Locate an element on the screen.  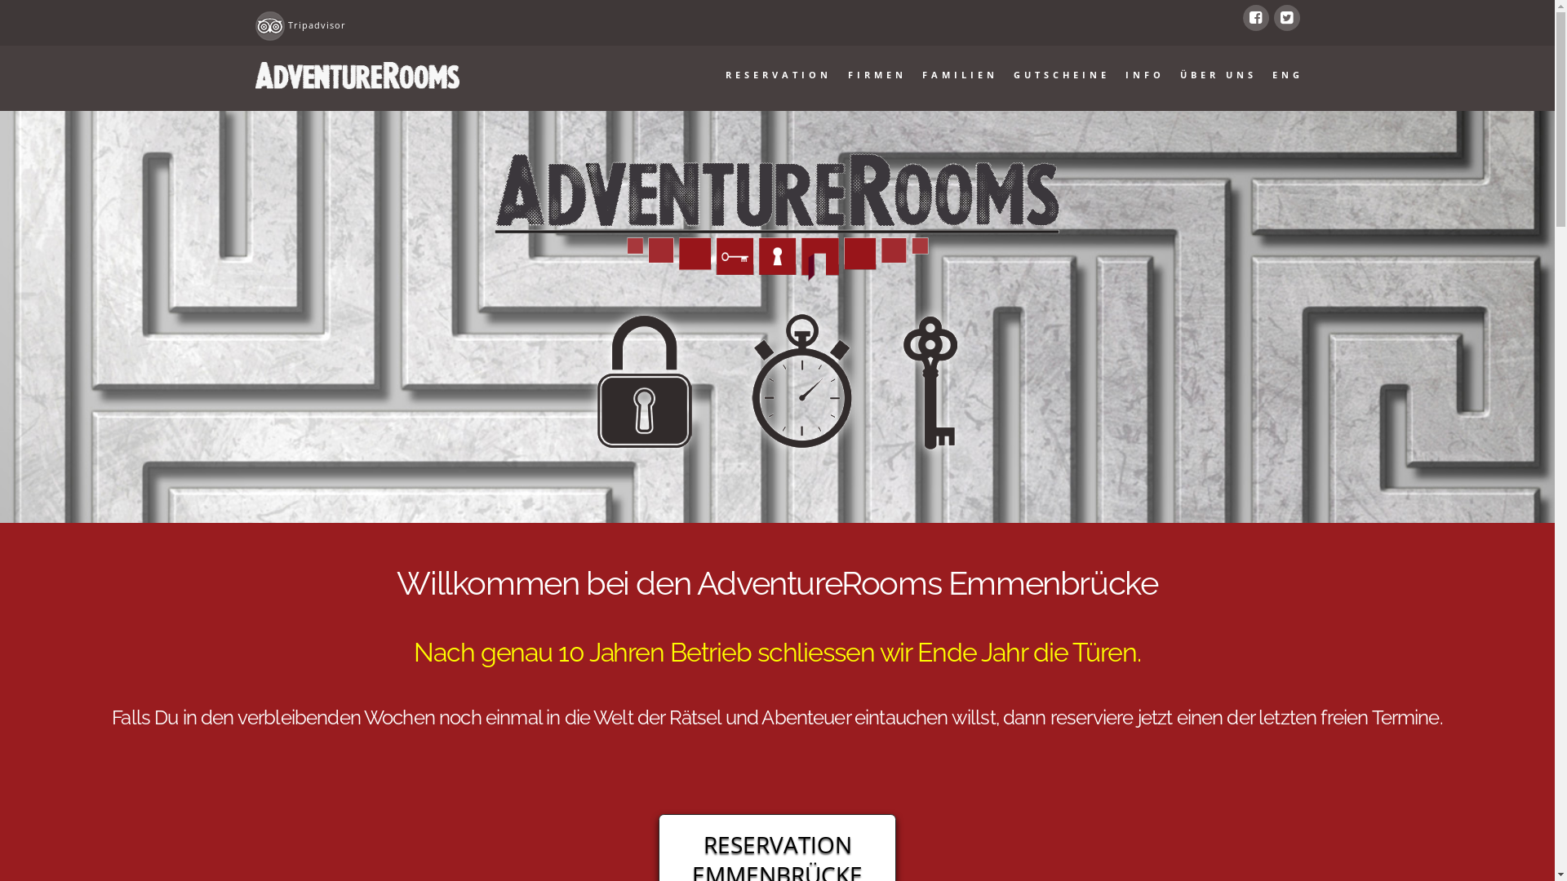
FAMILIEN is located at coordinates (958, 78).